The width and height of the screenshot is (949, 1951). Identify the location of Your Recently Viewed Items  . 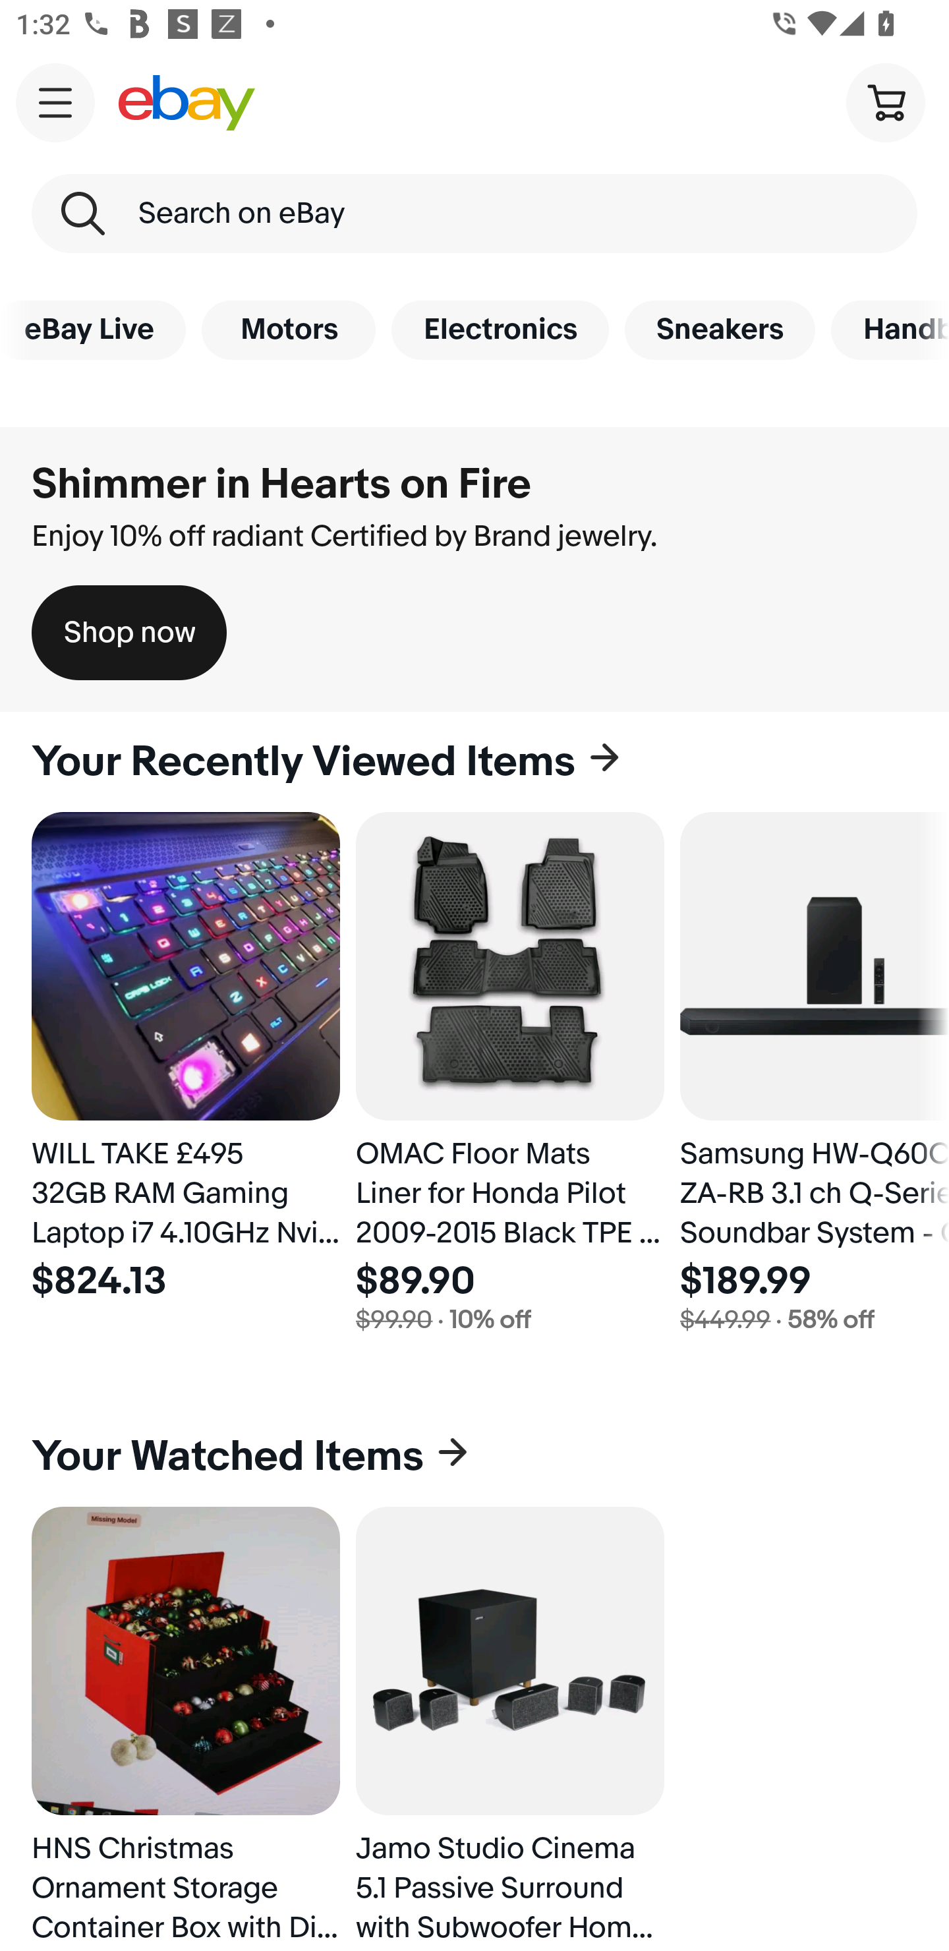
(474, 762).